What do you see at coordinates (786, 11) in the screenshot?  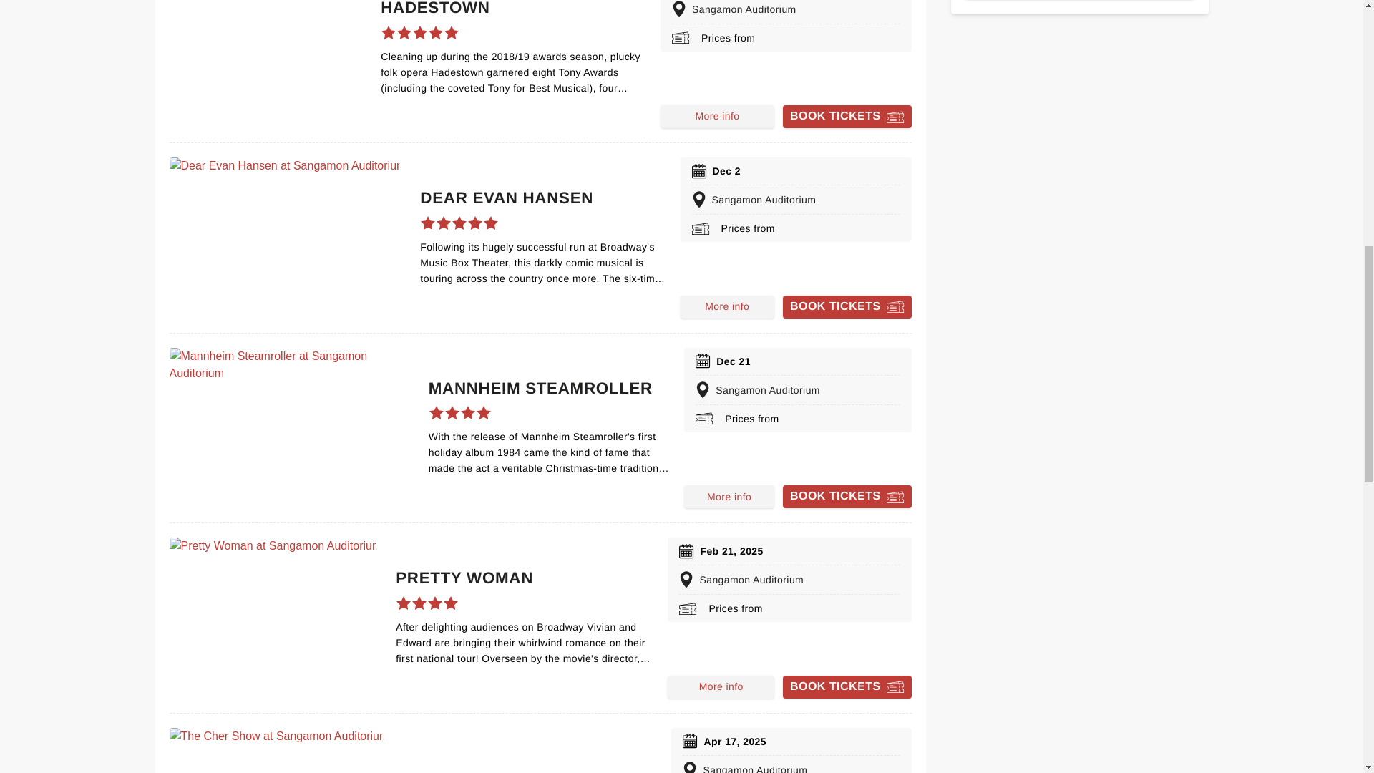 I see `Sangamon Auditorium` at bounding box center [786, 11].